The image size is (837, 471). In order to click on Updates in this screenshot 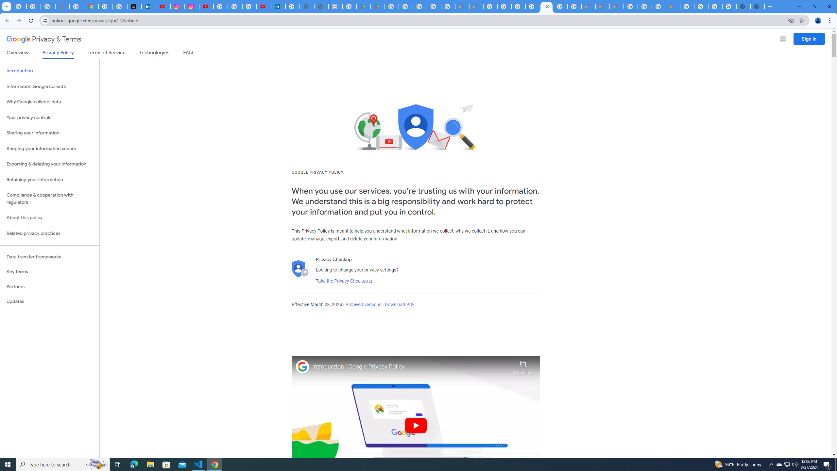, I will do `click(50, 301)`.